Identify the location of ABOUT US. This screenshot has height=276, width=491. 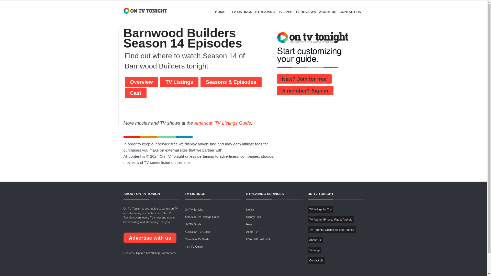
(327, 12).